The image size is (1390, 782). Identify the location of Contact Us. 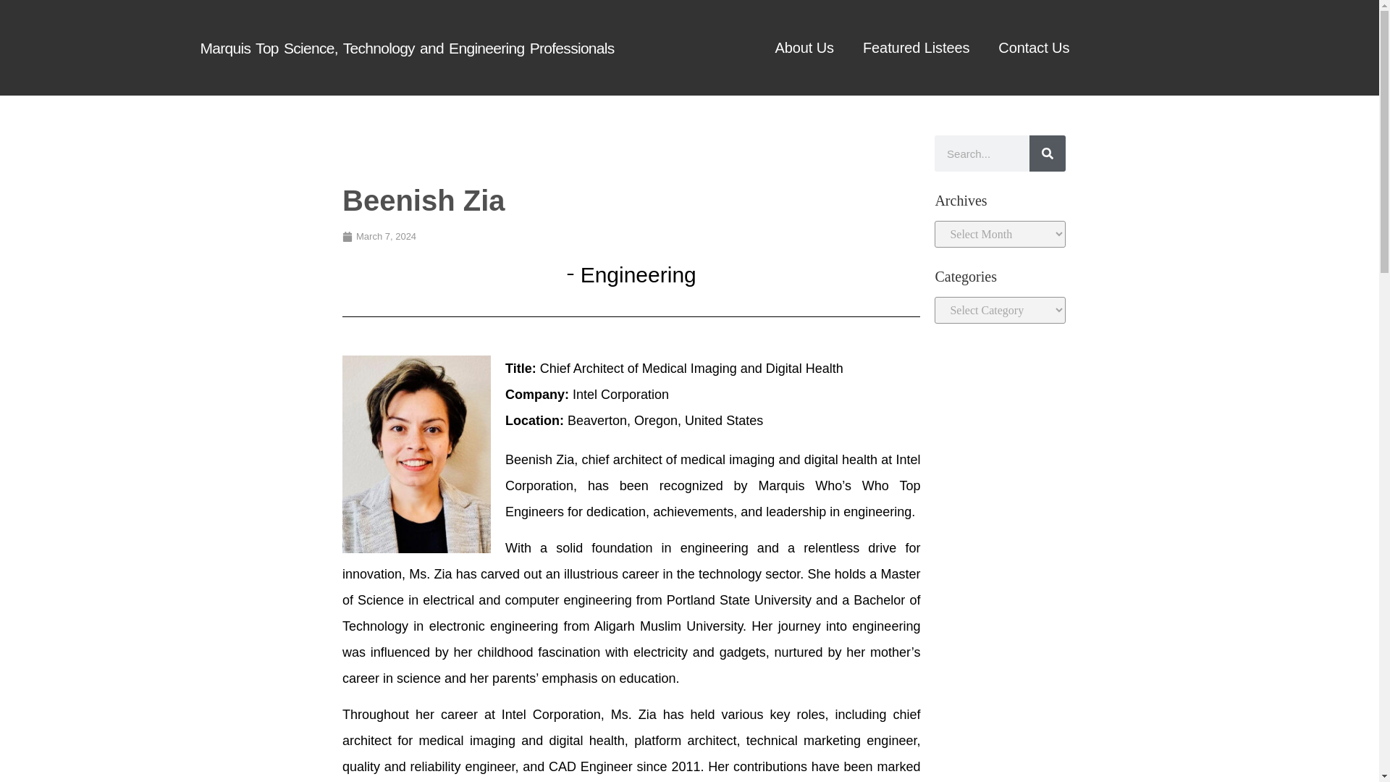
(1034, 47).